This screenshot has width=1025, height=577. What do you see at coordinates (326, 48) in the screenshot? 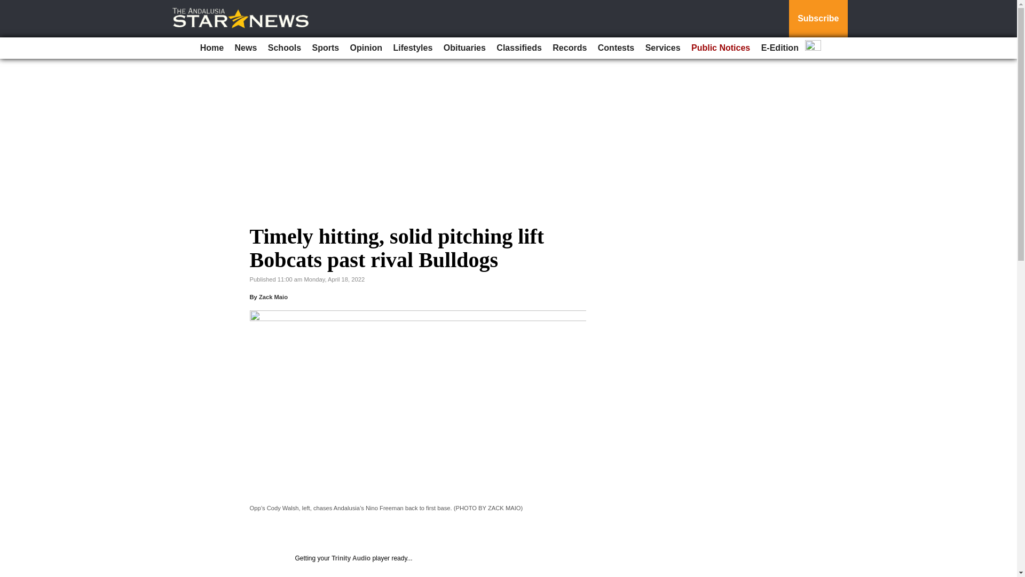
I see `Sports` at bounding box center [326, 48].